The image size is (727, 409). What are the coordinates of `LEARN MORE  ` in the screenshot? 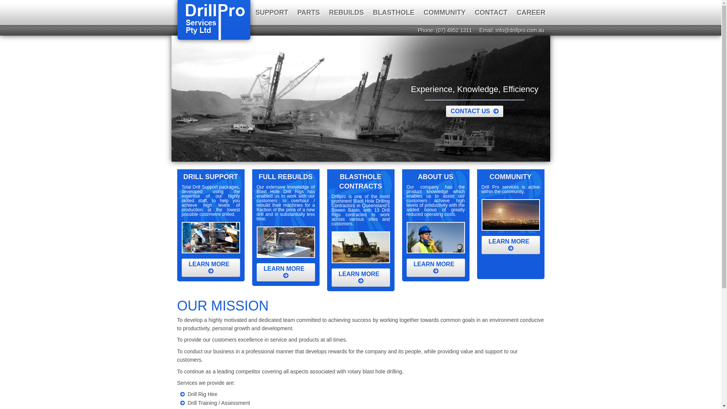 It's located at (361, 278).